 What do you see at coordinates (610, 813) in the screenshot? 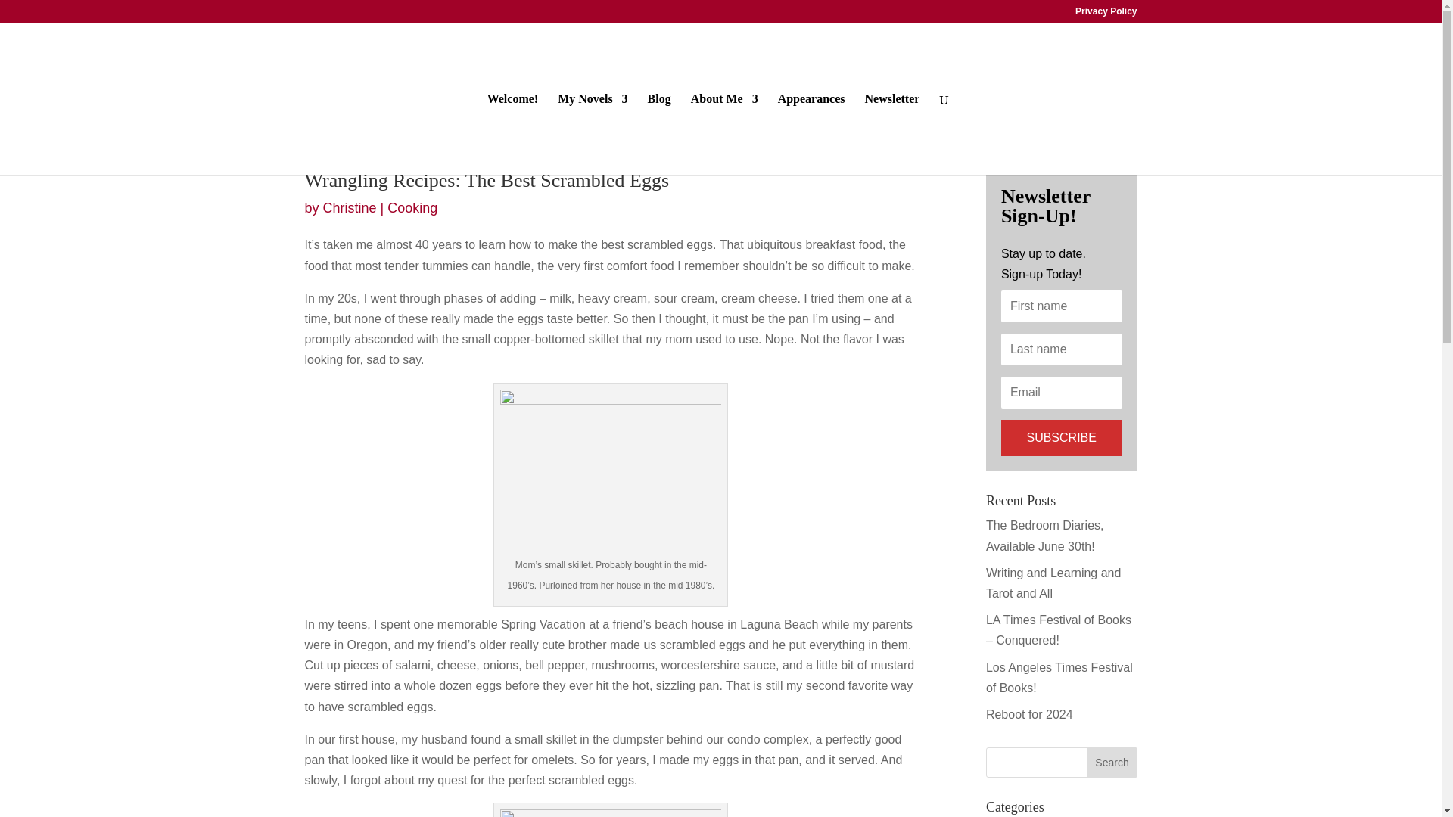
I see `Pan rescued from Dumpster` at bounding box center [610, 813].